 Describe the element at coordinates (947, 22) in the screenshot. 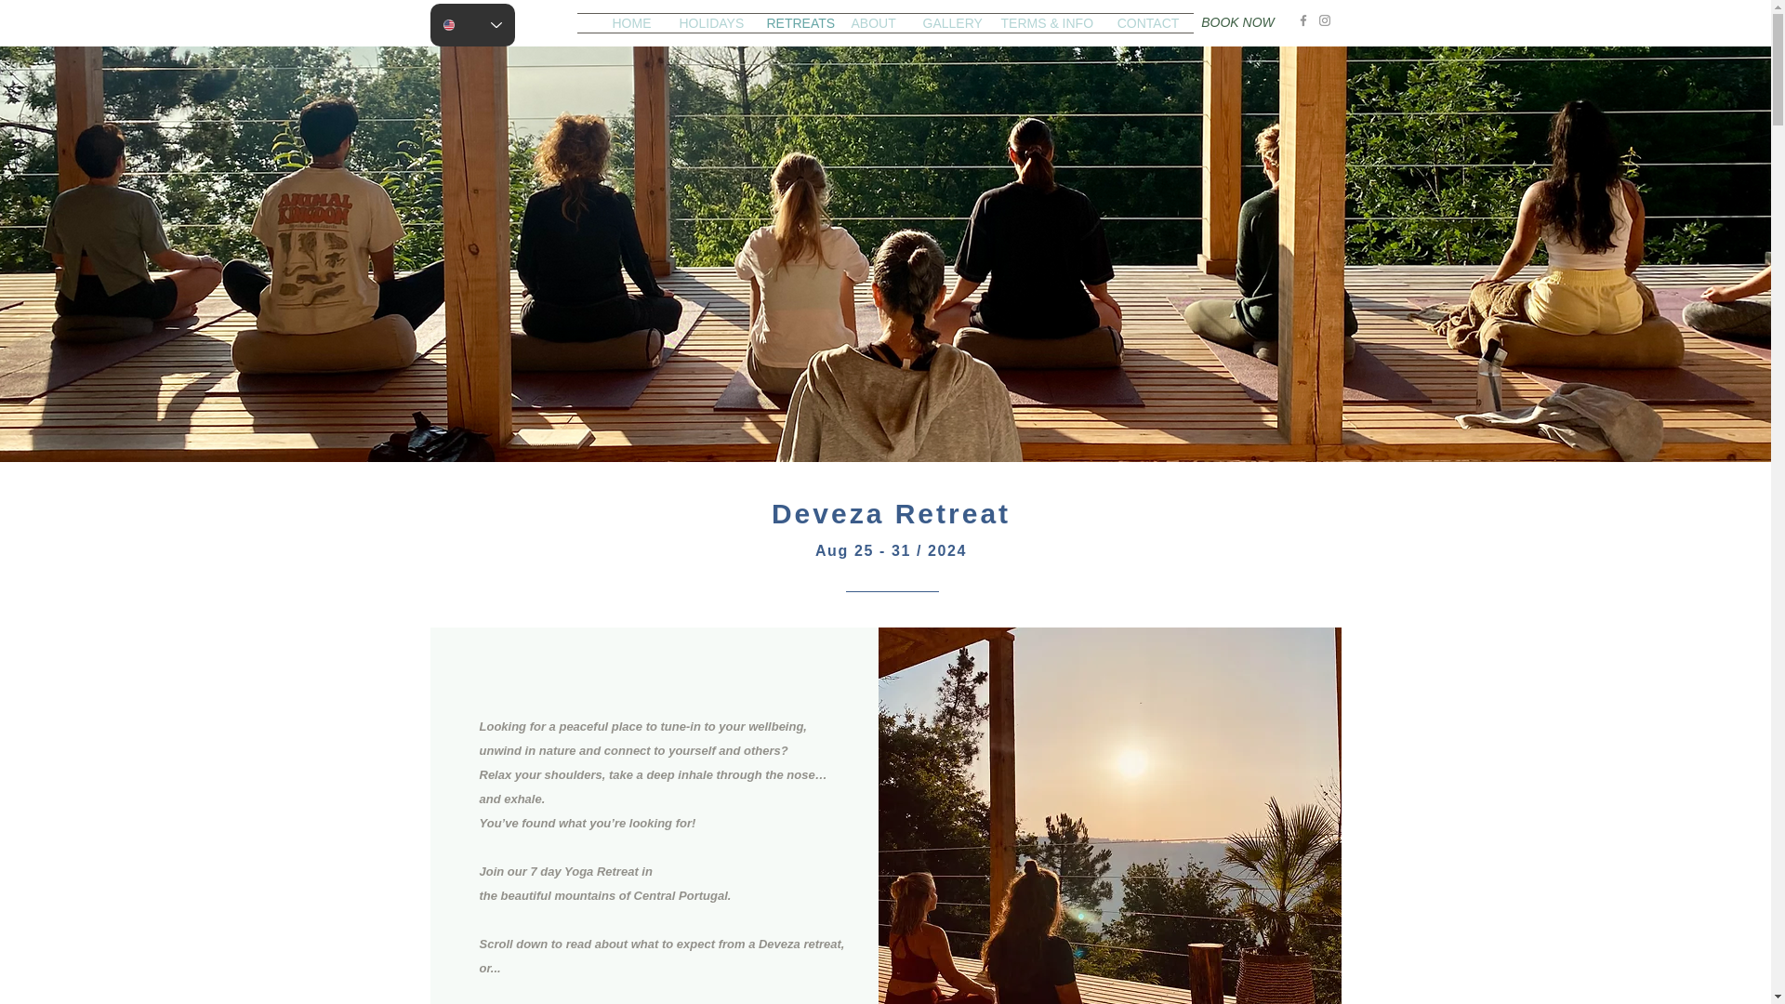

I see `GALLERY` at that location.